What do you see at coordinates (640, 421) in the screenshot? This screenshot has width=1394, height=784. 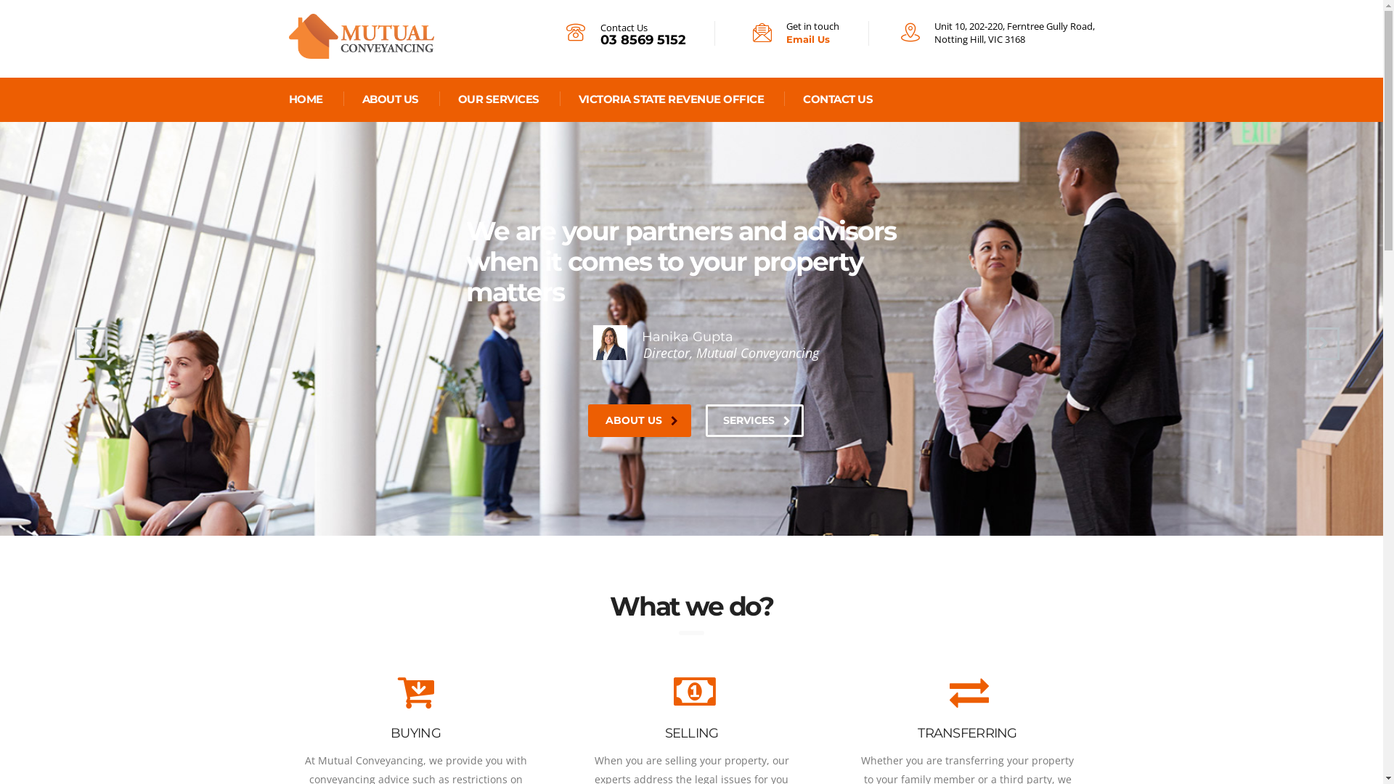 I see `ABOUT US` at bounding box center [640, 421].